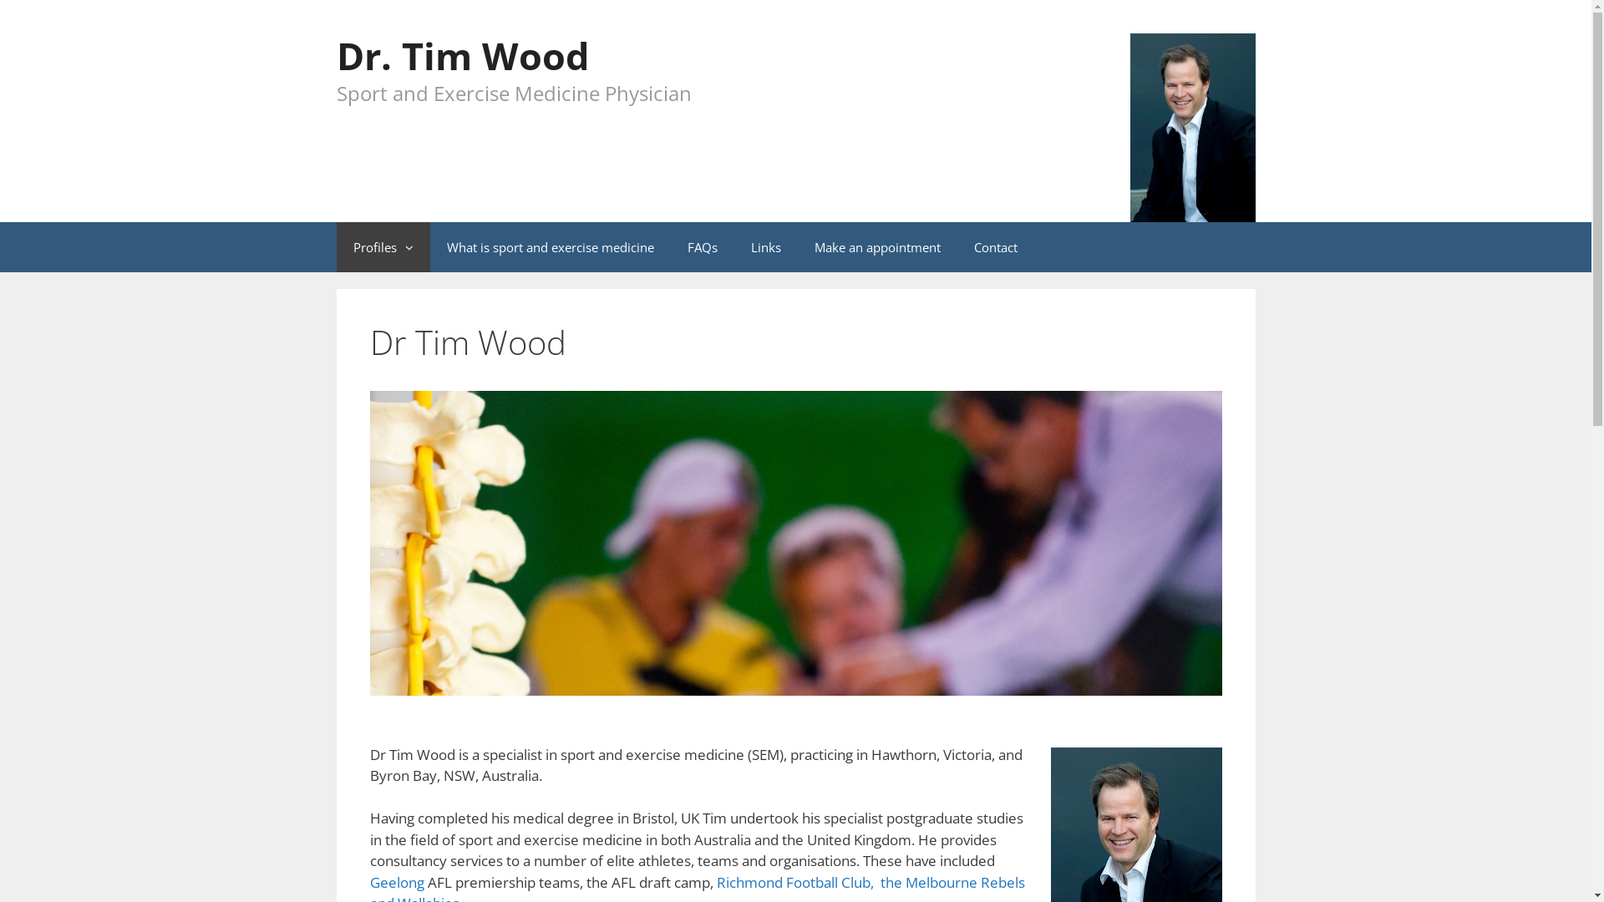 This screenshot has height=902, width=1604. What do you see at coordinates (996, 247) in the screenshot?
I see `Contact` at bounding box center [996, 247].